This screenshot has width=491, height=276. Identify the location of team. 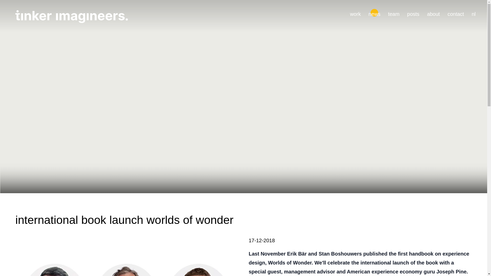
(394, 13).